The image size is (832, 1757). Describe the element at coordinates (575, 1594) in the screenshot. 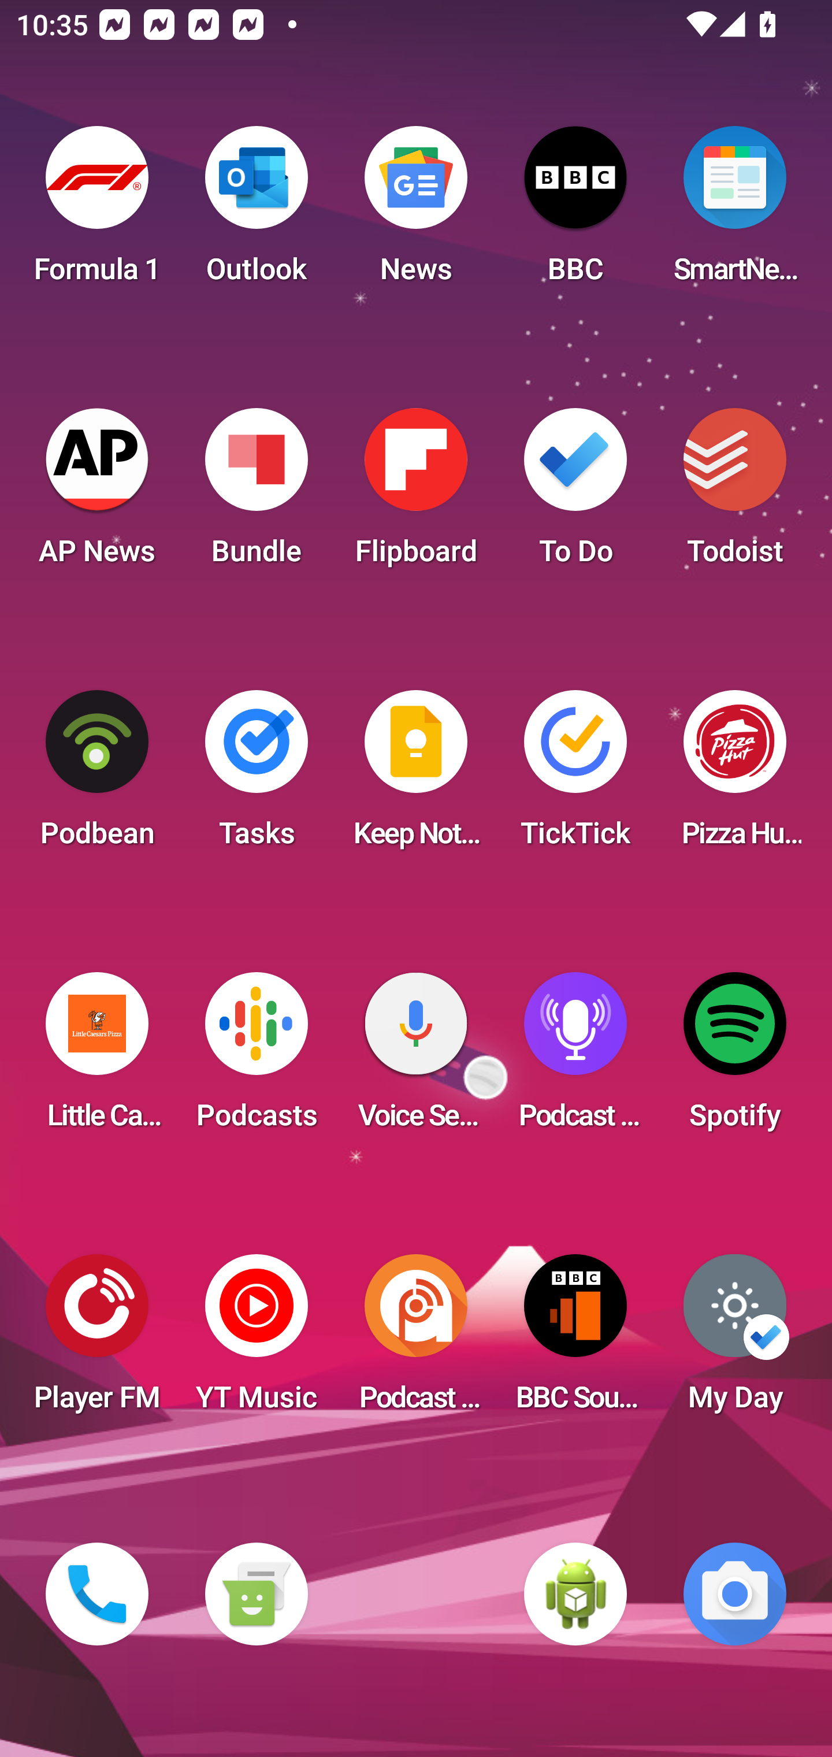

I see `WebView Browser Tester` at that location.